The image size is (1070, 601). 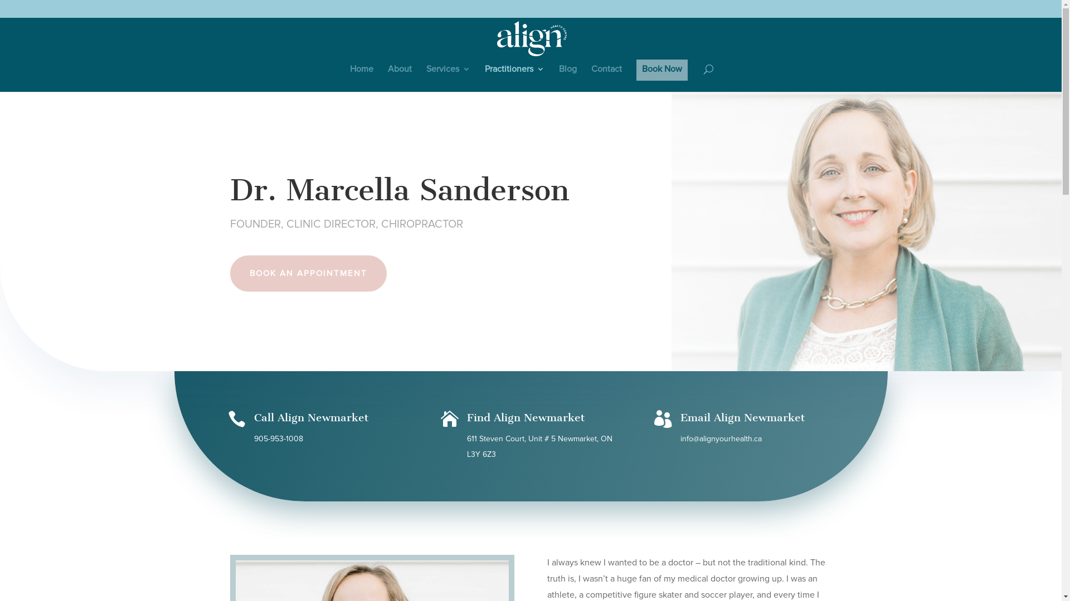 What do you see at coordinates (567, 73) in the screenshot?
I see `Blog` at bounding box center [567, 73].